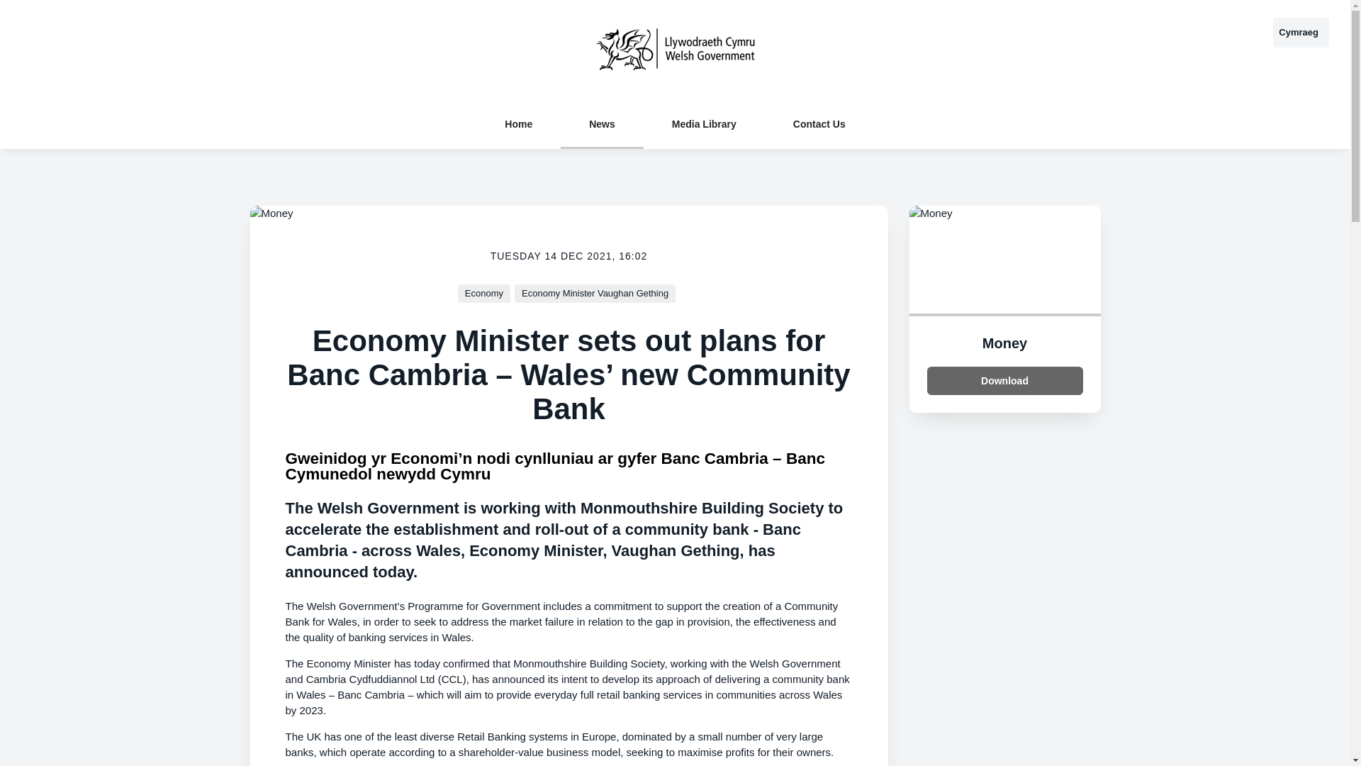  I want to click on Contact Us, so click(819, 123).